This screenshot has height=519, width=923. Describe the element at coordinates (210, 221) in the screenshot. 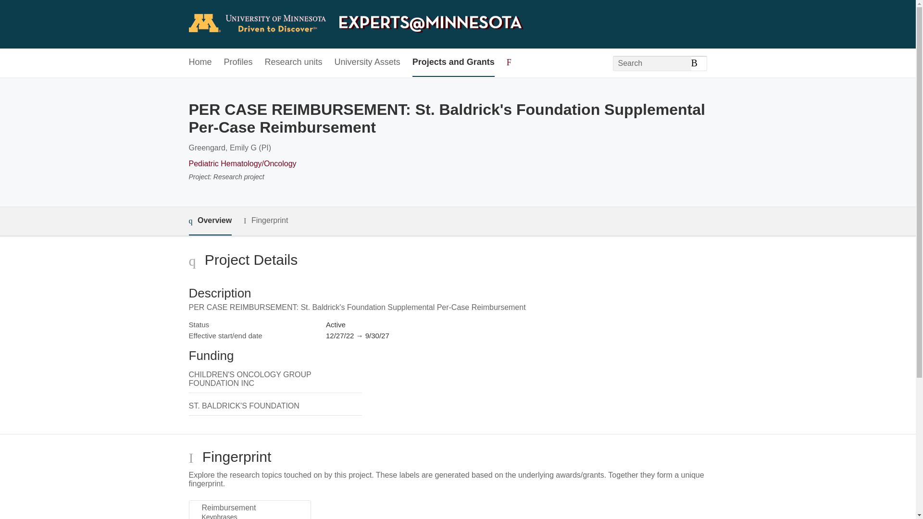

I see `Overview` at that location.